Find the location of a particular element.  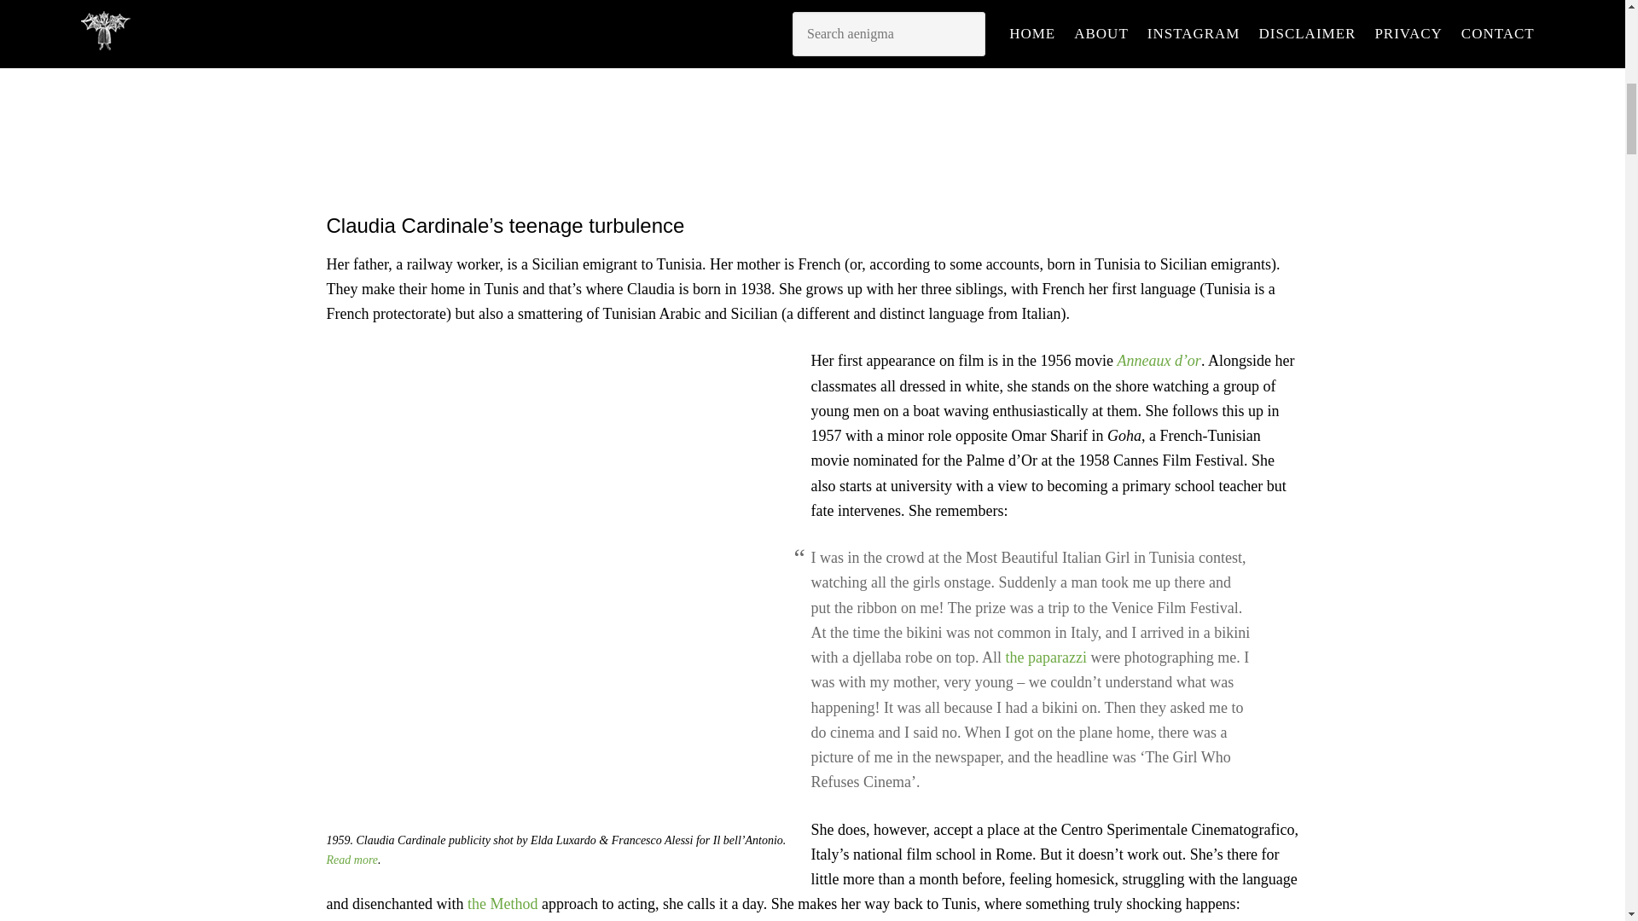

Read more is located at coordinates (351, 860).